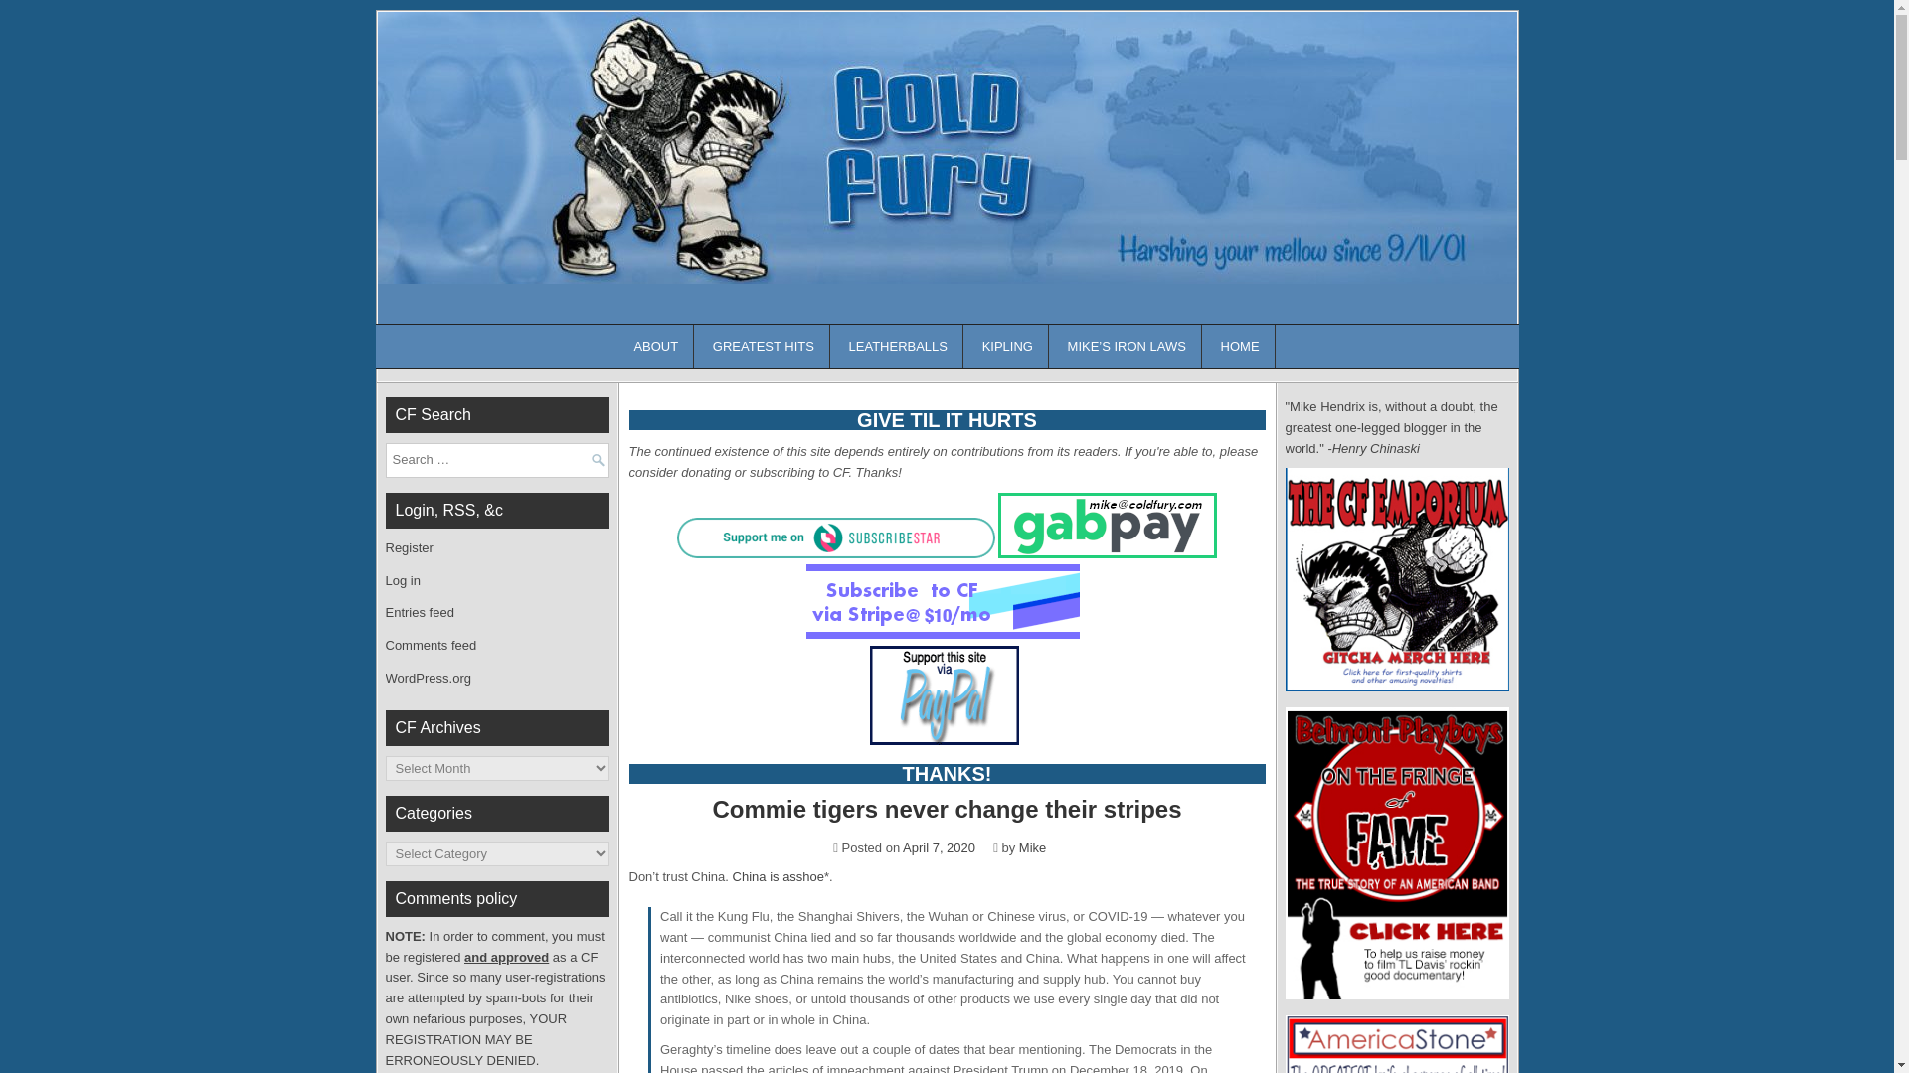 This screenshot has width=1909, height=1073. I want to click on Type and hit enter, so click(497, 460).